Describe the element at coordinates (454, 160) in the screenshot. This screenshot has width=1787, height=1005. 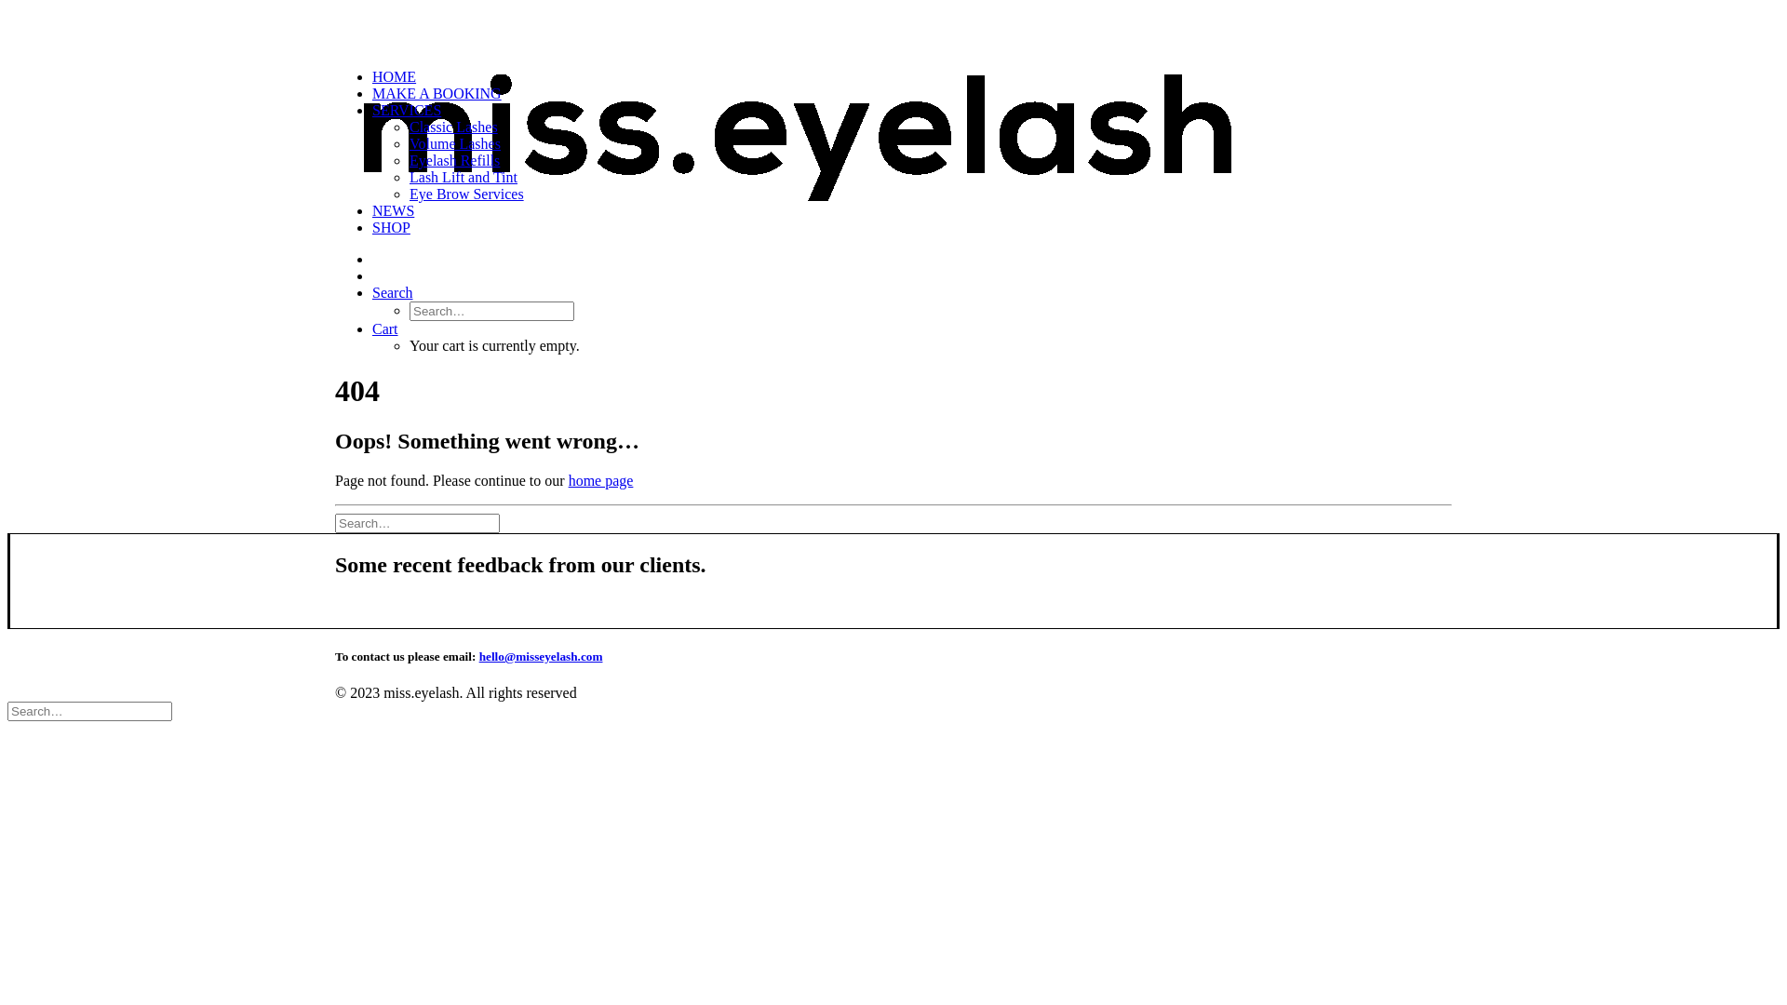
I see `Eyelash Refills` at that location.